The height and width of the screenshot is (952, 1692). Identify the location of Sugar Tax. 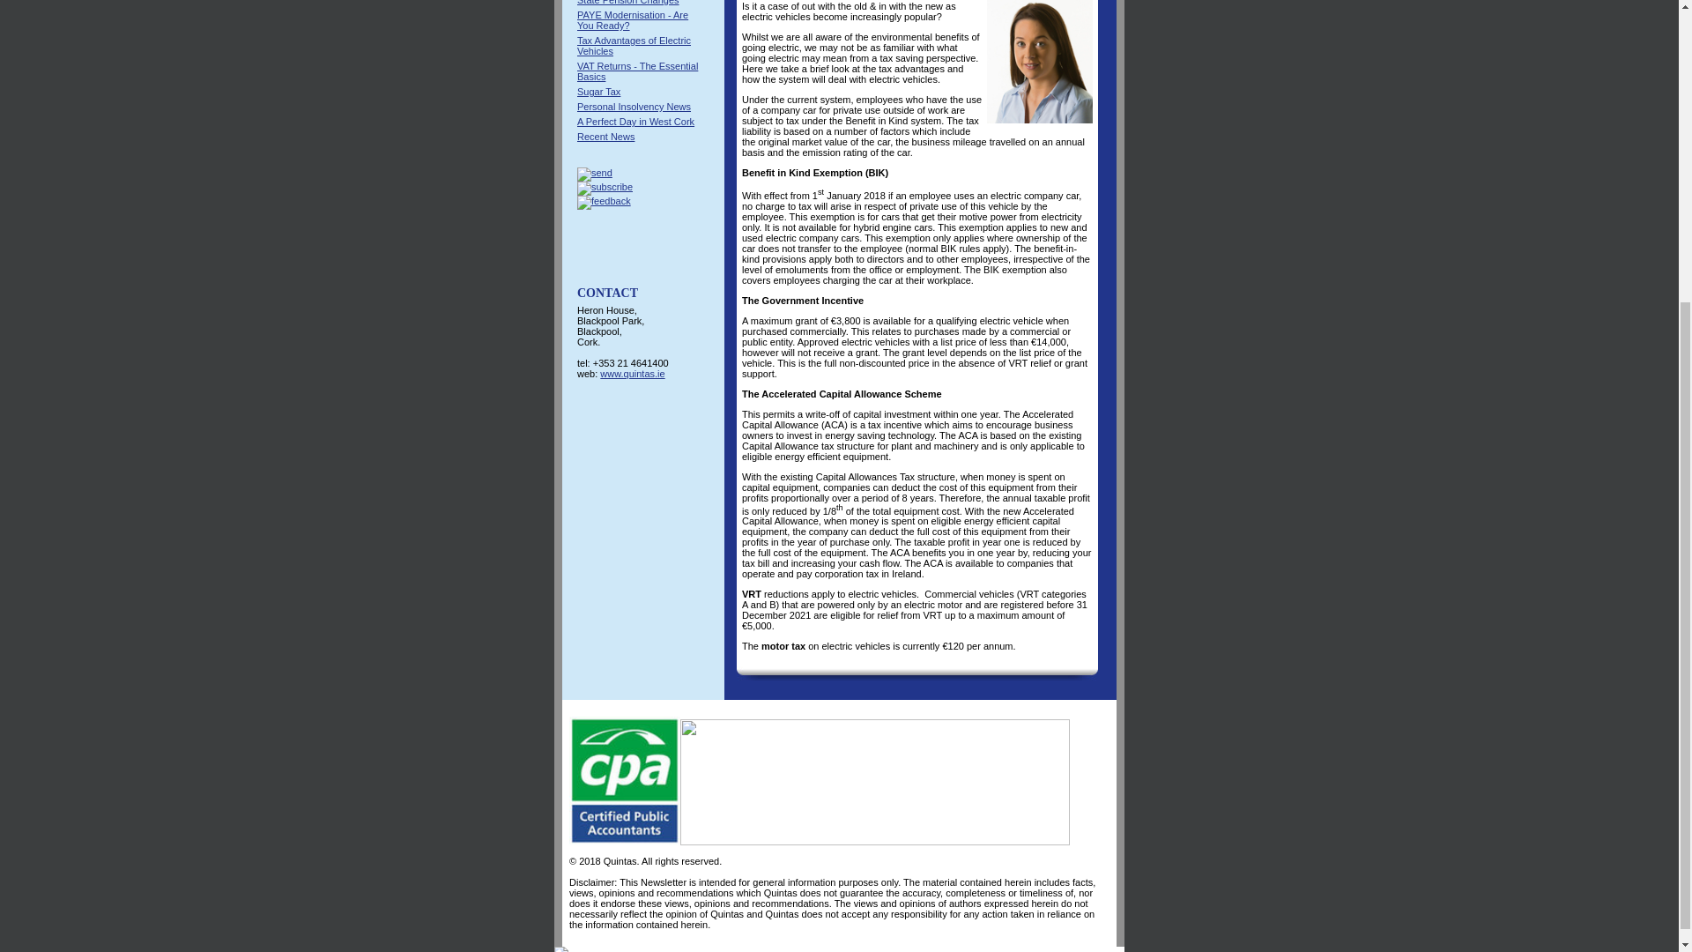
(598, 92).